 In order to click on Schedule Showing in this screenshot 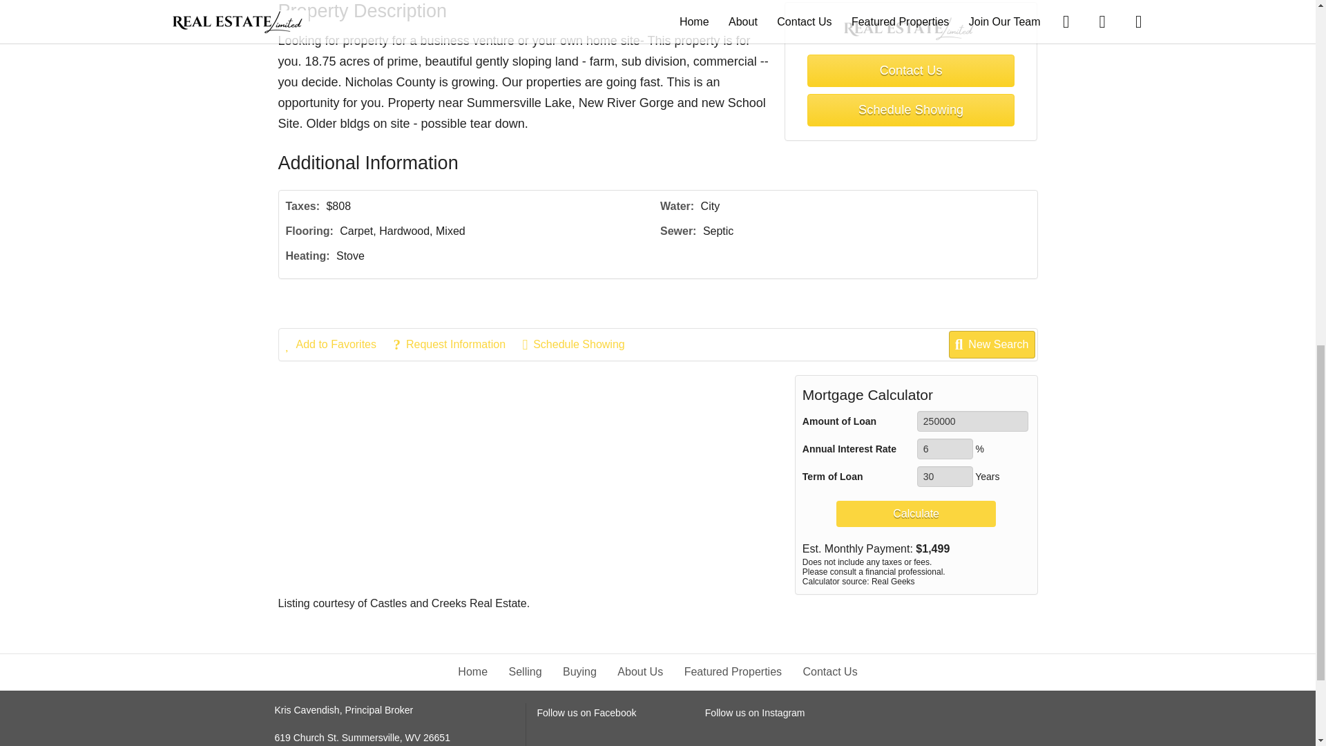, I will do `click(910, 110)`.